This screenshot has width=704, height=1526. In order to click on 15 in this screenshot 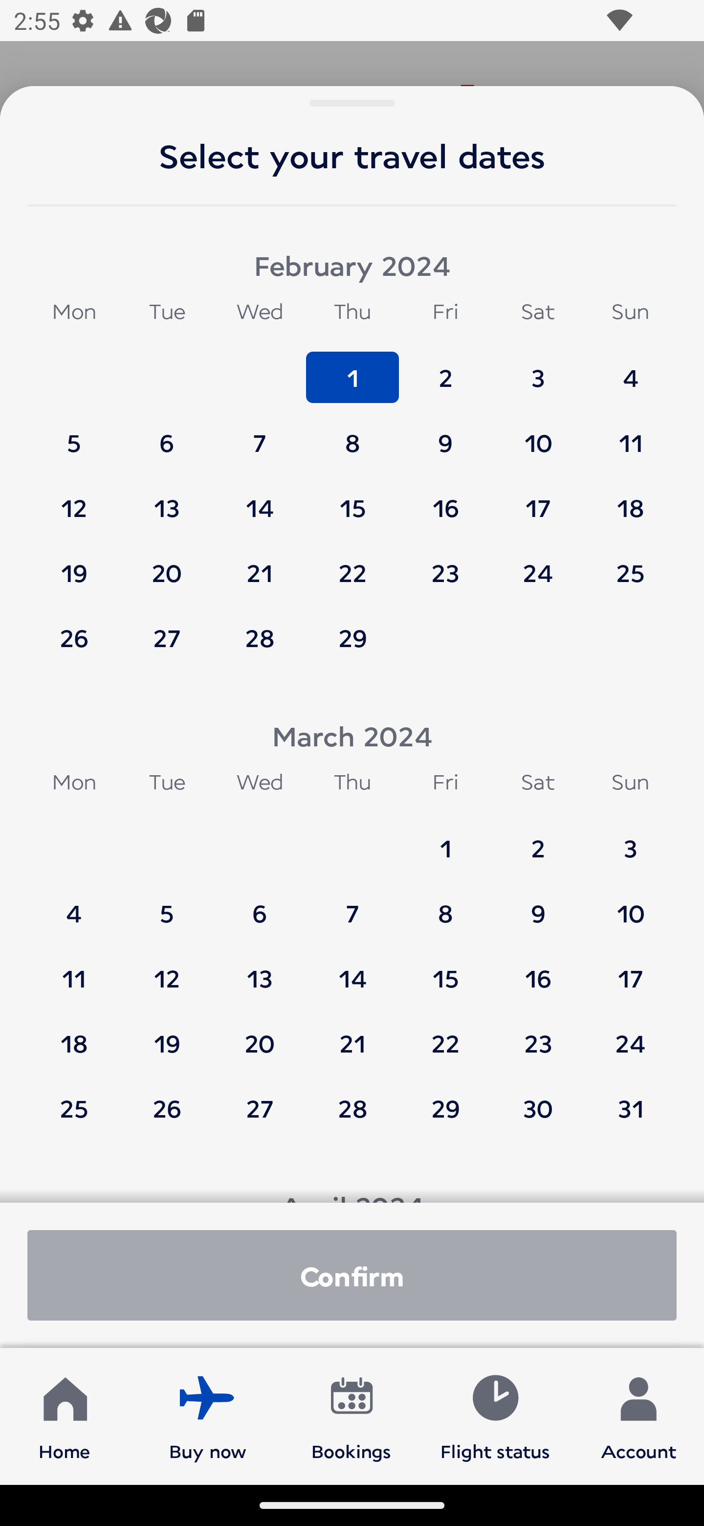, I will do `click(445, 969)`.